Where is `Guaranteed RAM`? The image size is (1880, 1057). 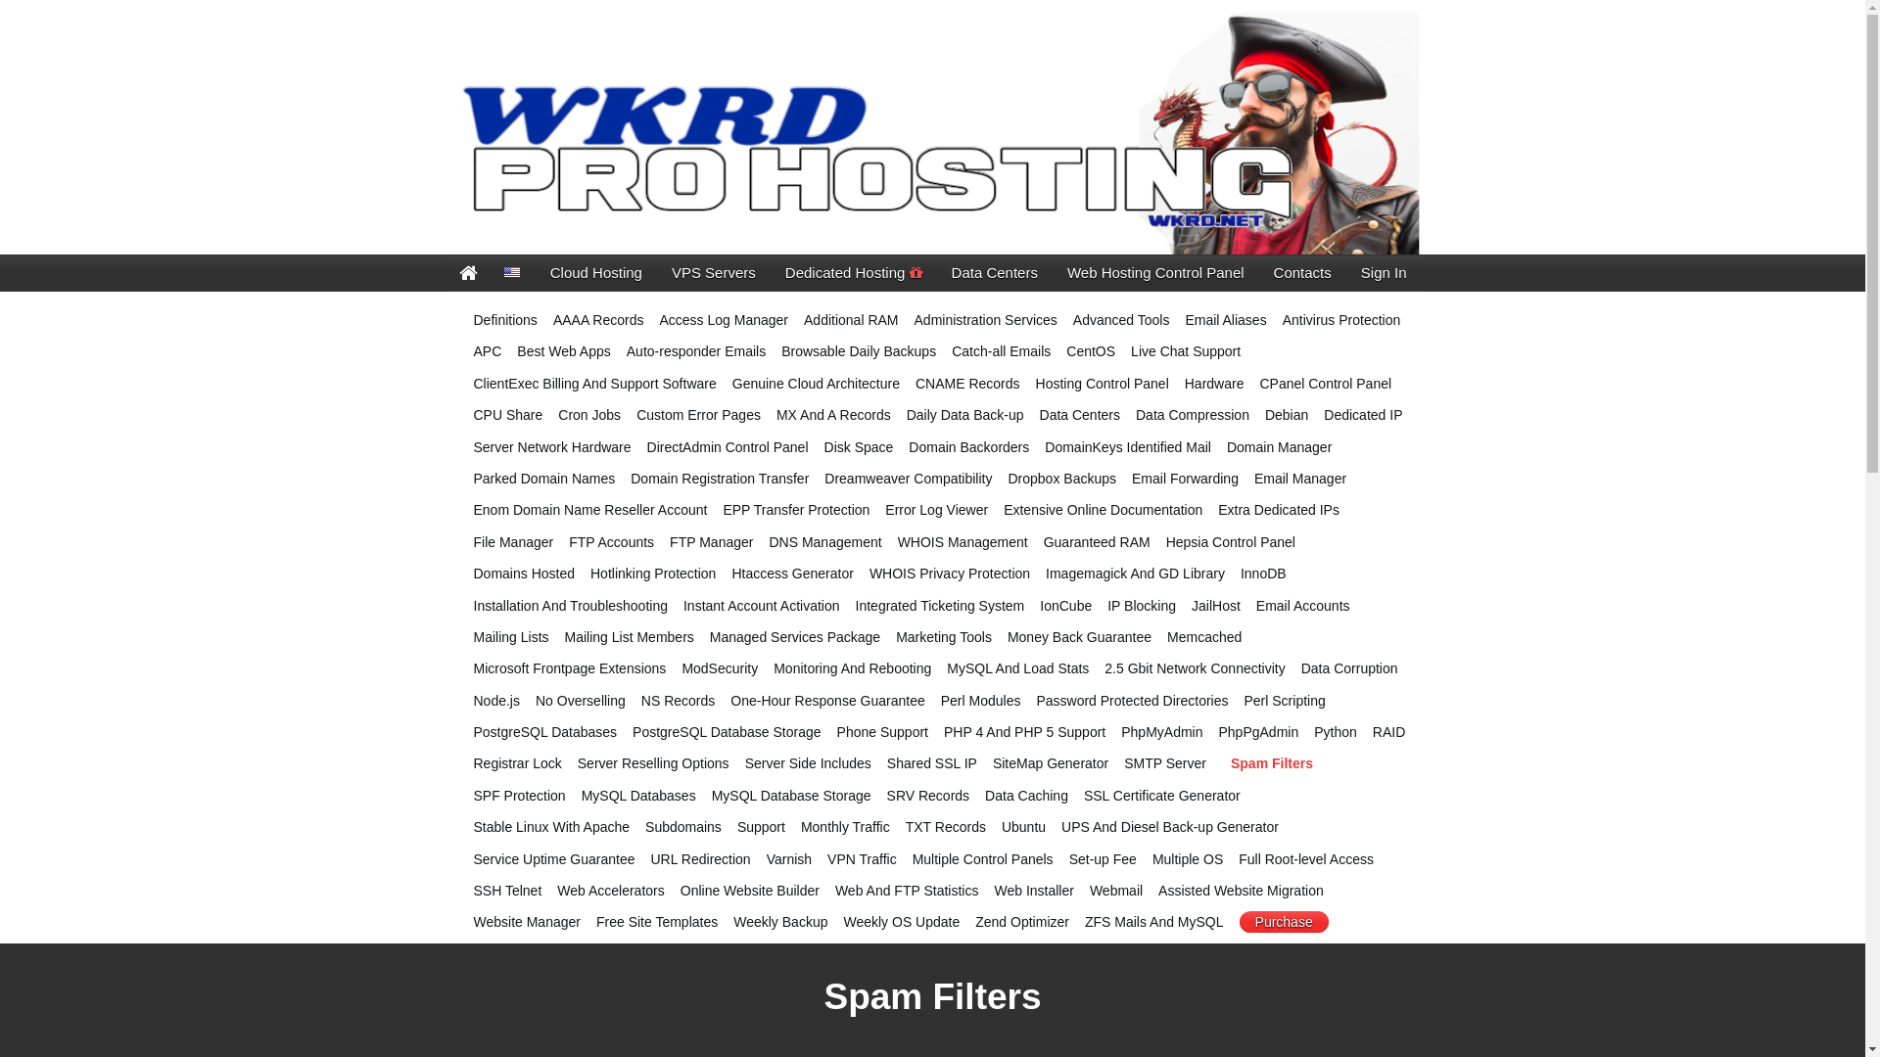
Guaranteed RAM is located at coordinates (1097, 542).